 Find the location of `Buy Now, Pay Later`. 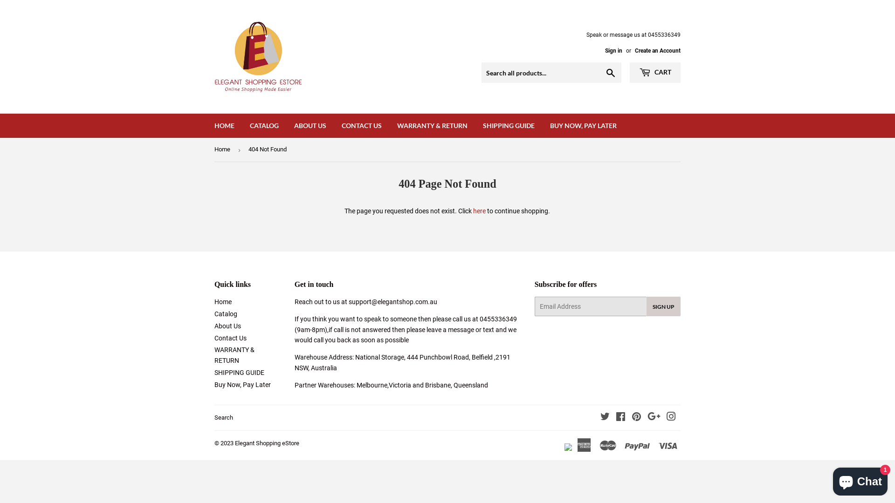

Buy Now, Pay Later is located at coordinates (242, 385).